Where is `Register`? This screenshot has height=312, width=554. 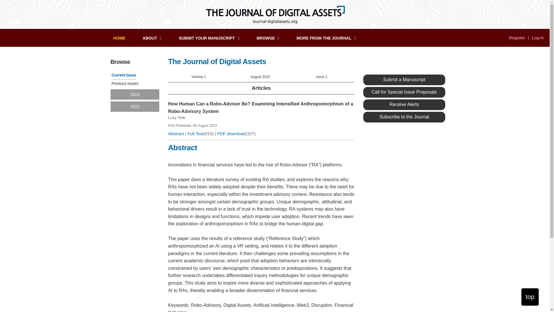 Register is located at coordinates (517, 38).